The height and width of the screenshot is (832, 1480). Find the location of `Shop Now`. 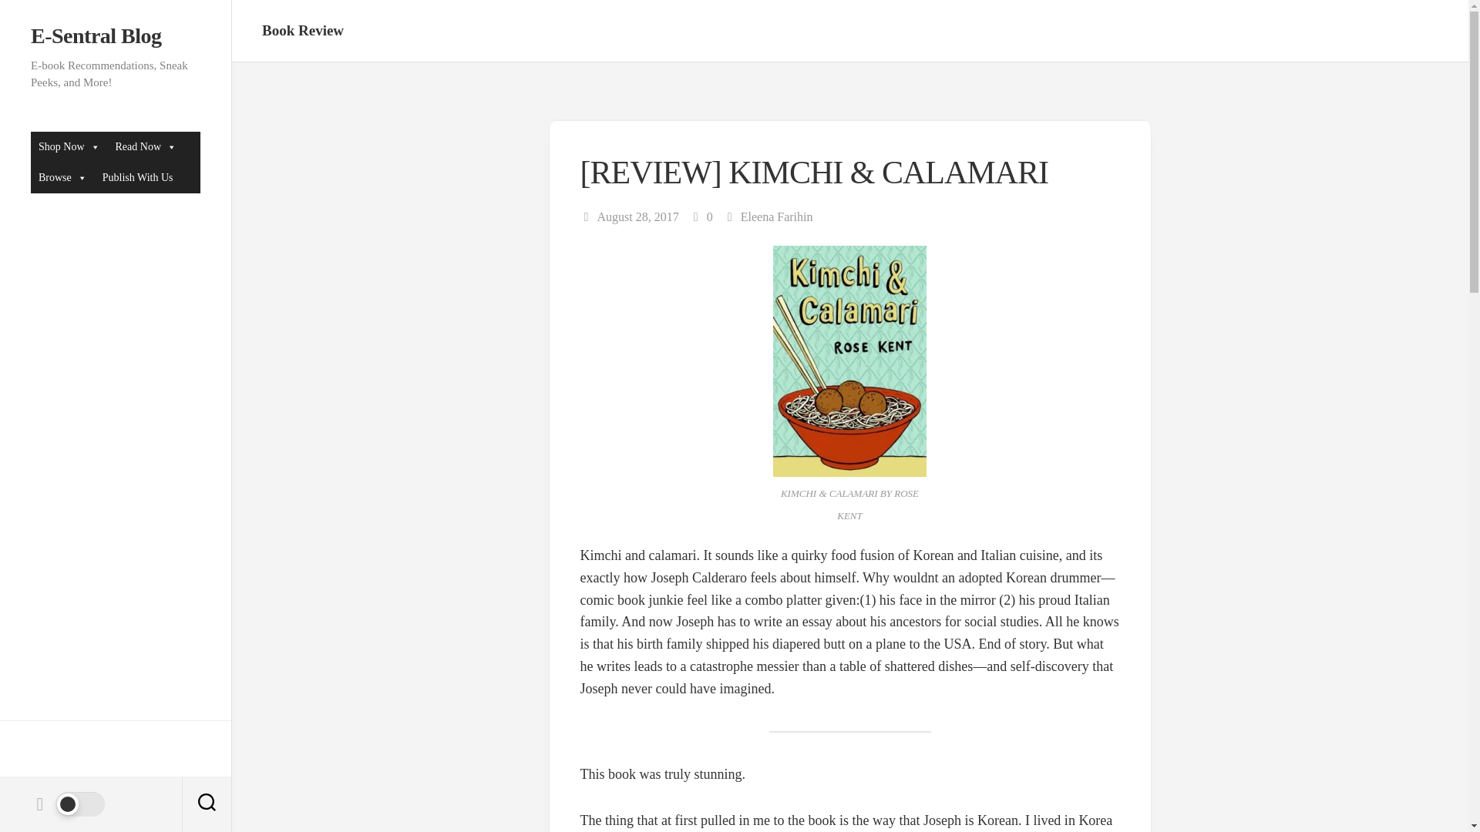

Shop Now is located at coordinates (69, 146).